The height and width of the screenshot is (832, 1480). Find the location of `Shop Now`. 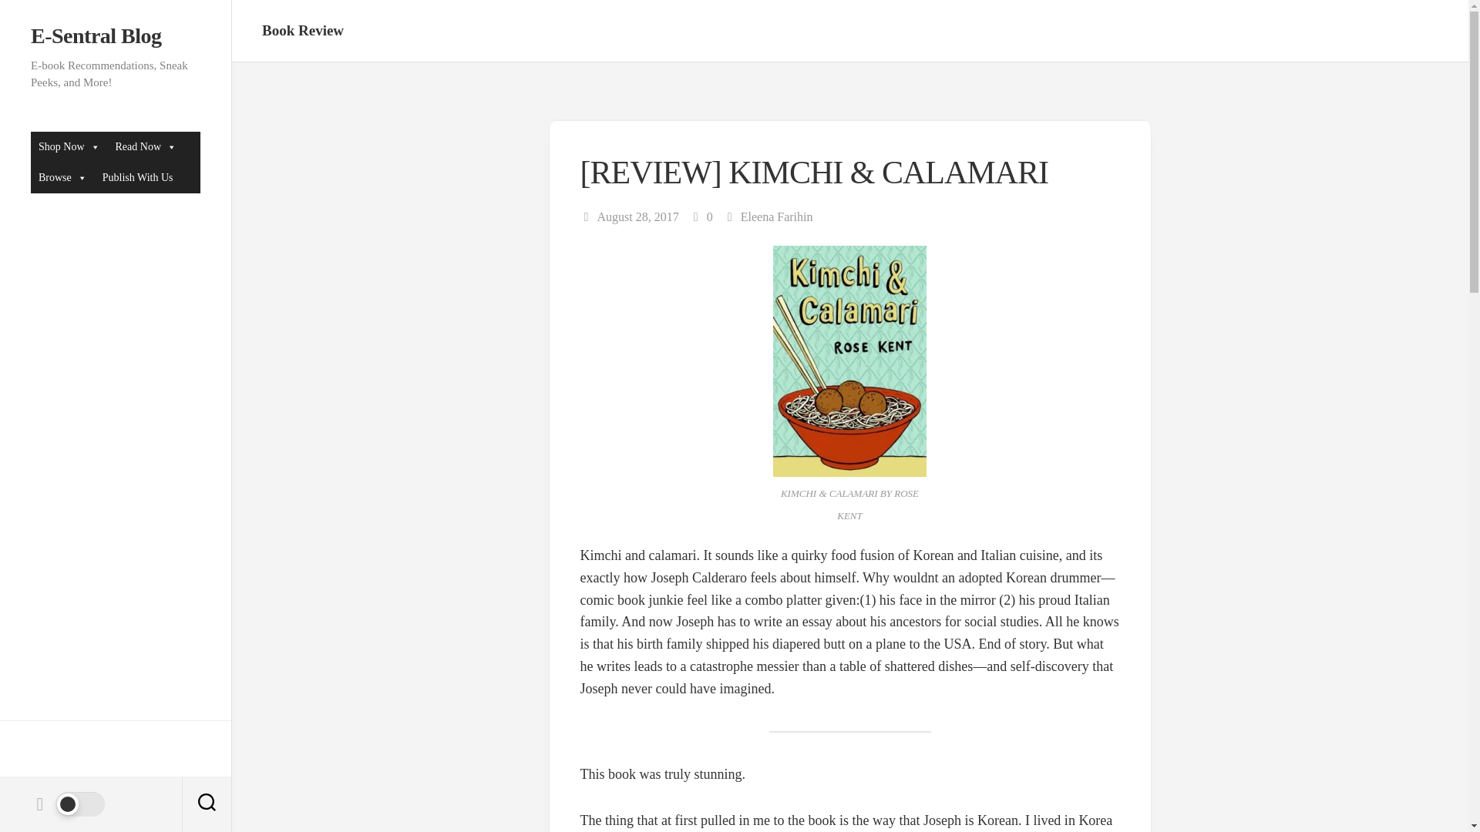

Shop Now is located at coordinates (69, 146).